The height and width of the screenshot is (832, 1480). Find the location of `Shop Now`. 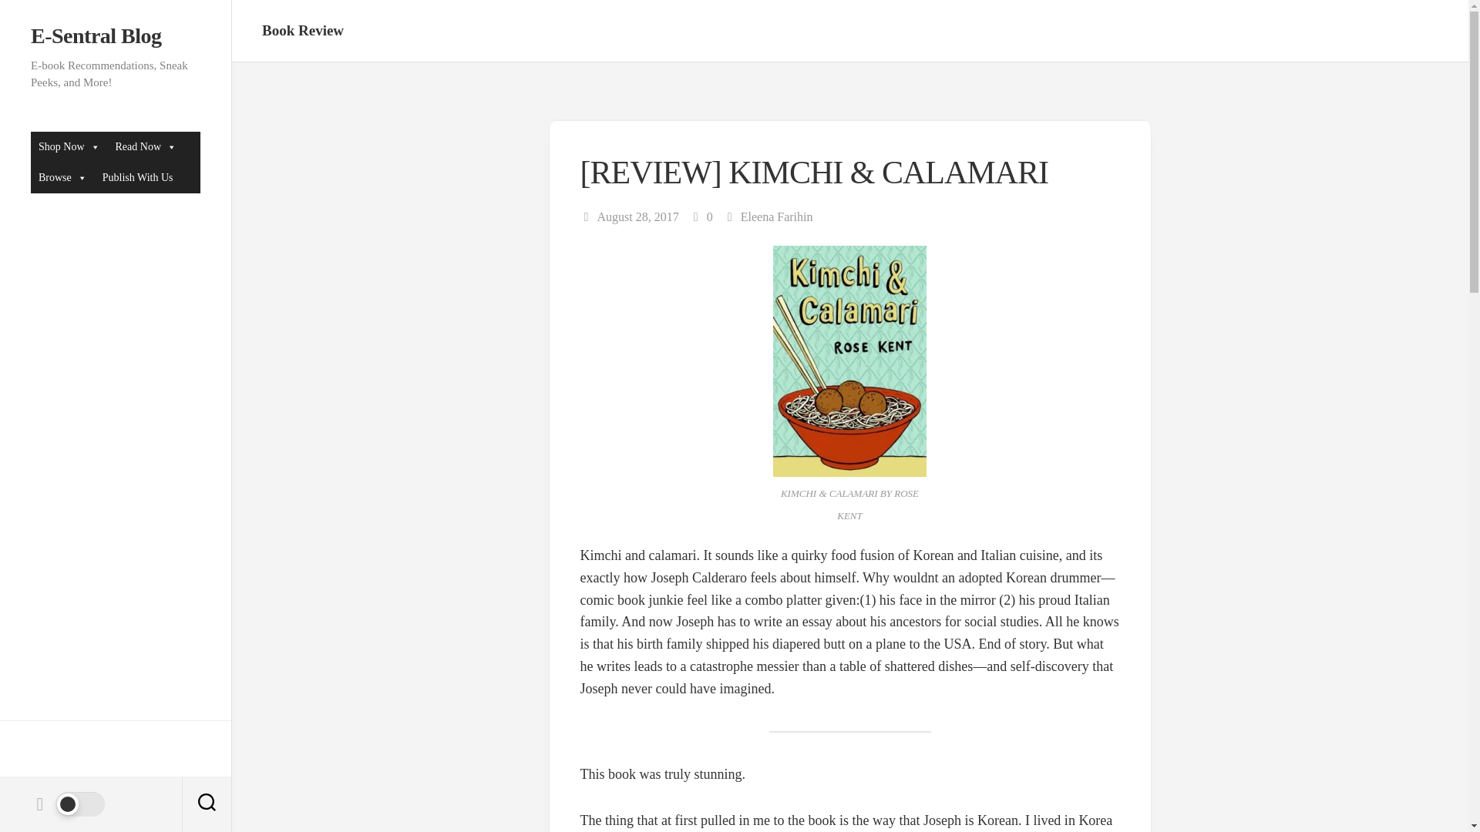

Shop Now is located at coordinates (69, 146).